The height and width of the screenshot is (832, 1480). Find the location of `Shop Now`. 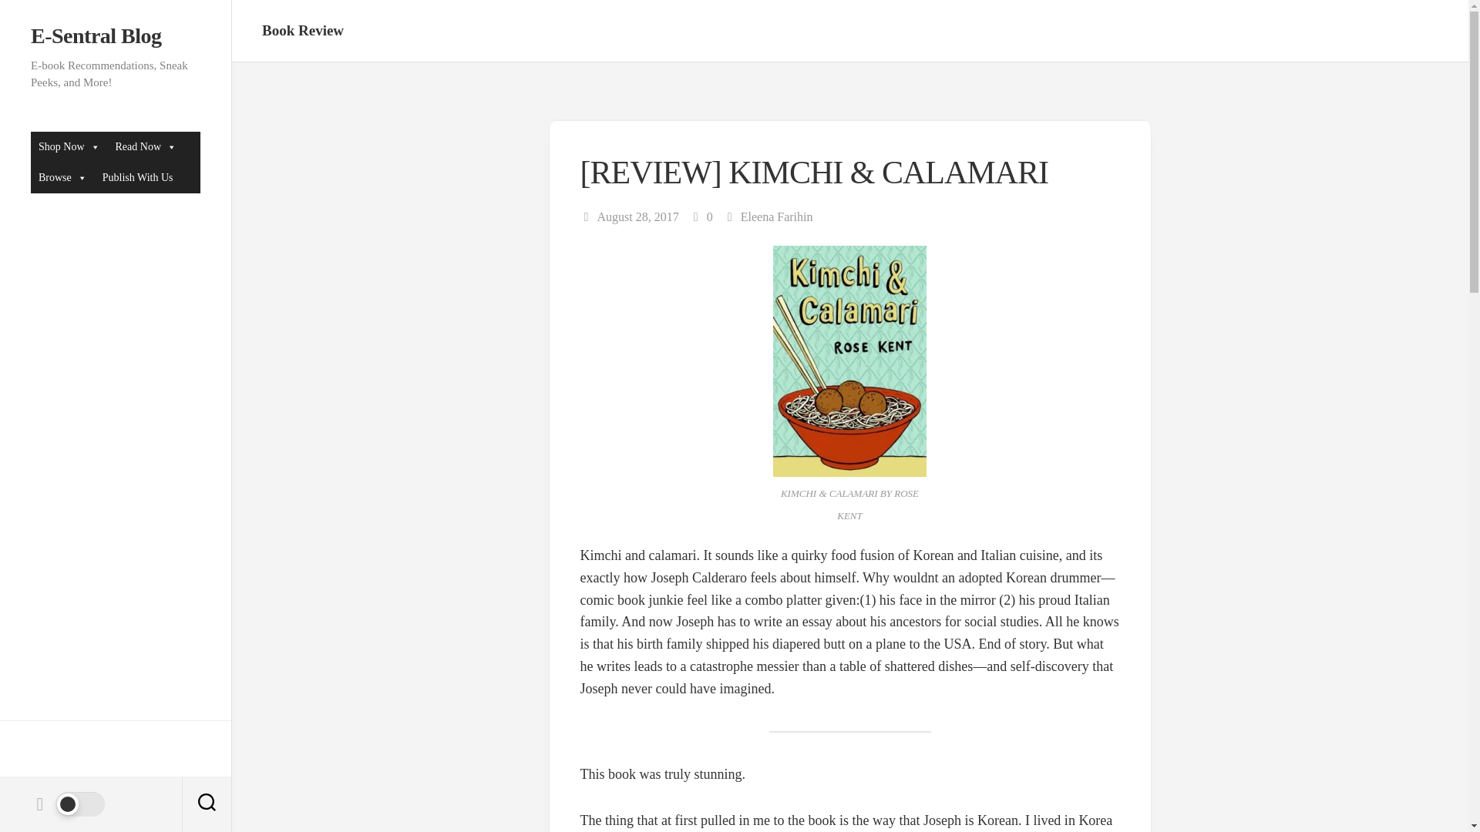

Shop Now is located at coordinates (69, 146).